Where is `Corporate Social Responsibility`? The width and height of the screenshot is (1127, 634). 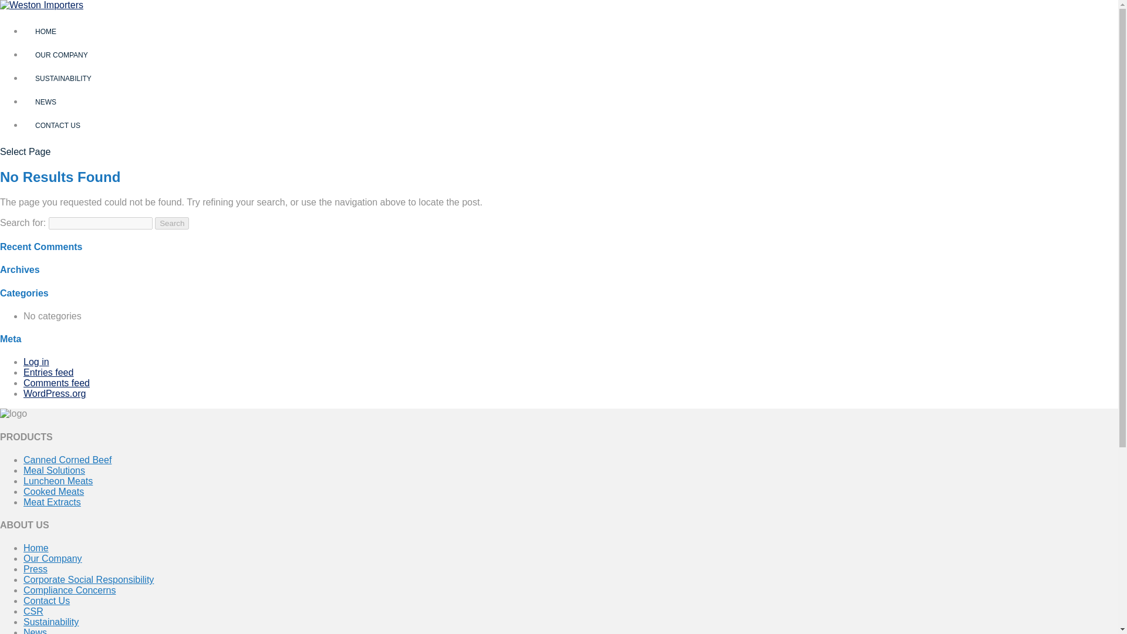
Corporate Social Responsibility is located at coordinates (88, 579).